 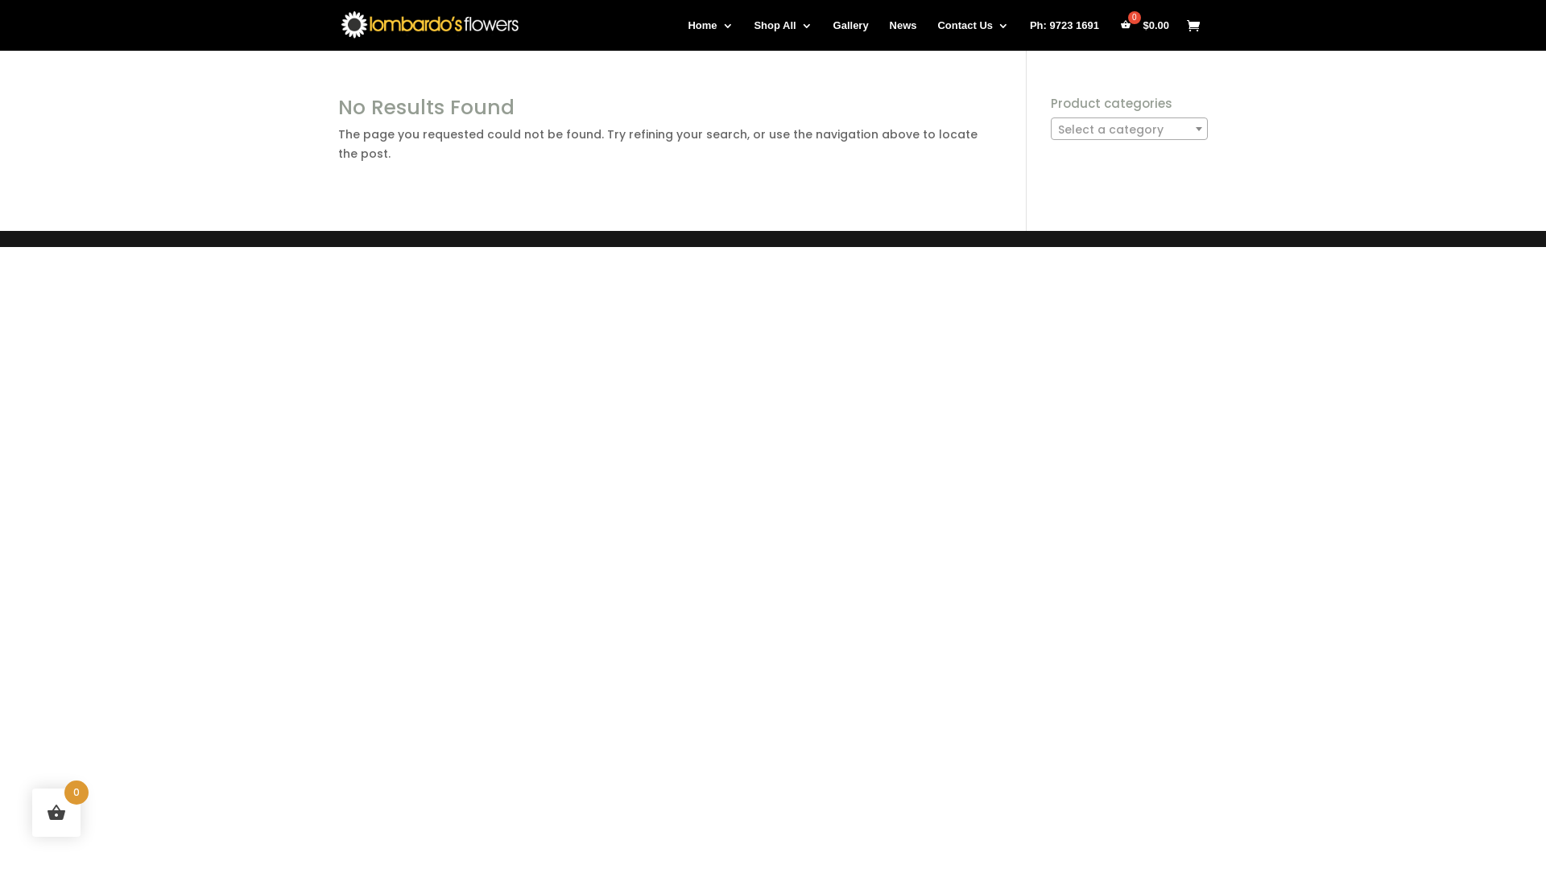 What do you see at coordinates (973, 35) in the screenshot?
I see `Contact Us` at bounding box center [973, 35].